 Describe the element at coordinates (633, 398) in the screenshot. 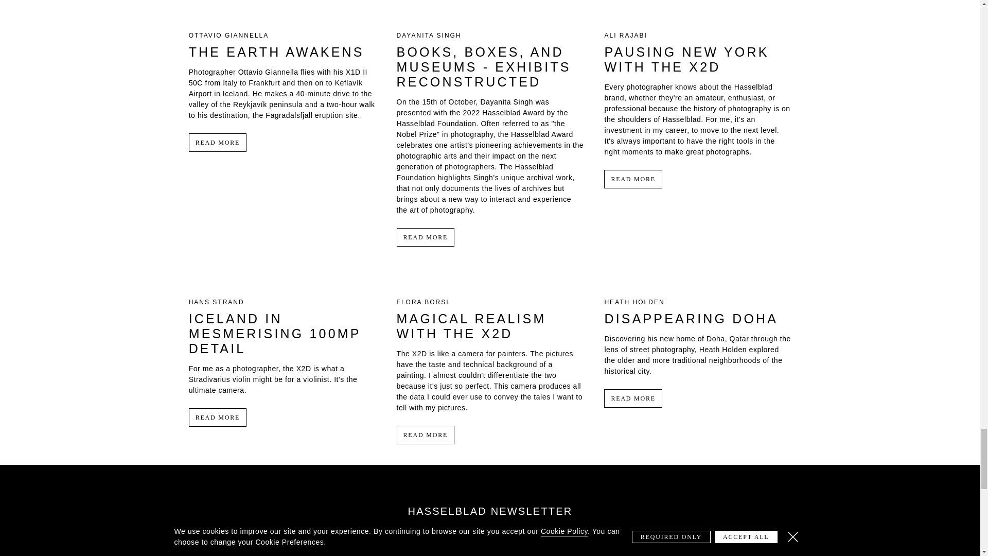

I see `READ MORE` at that location.